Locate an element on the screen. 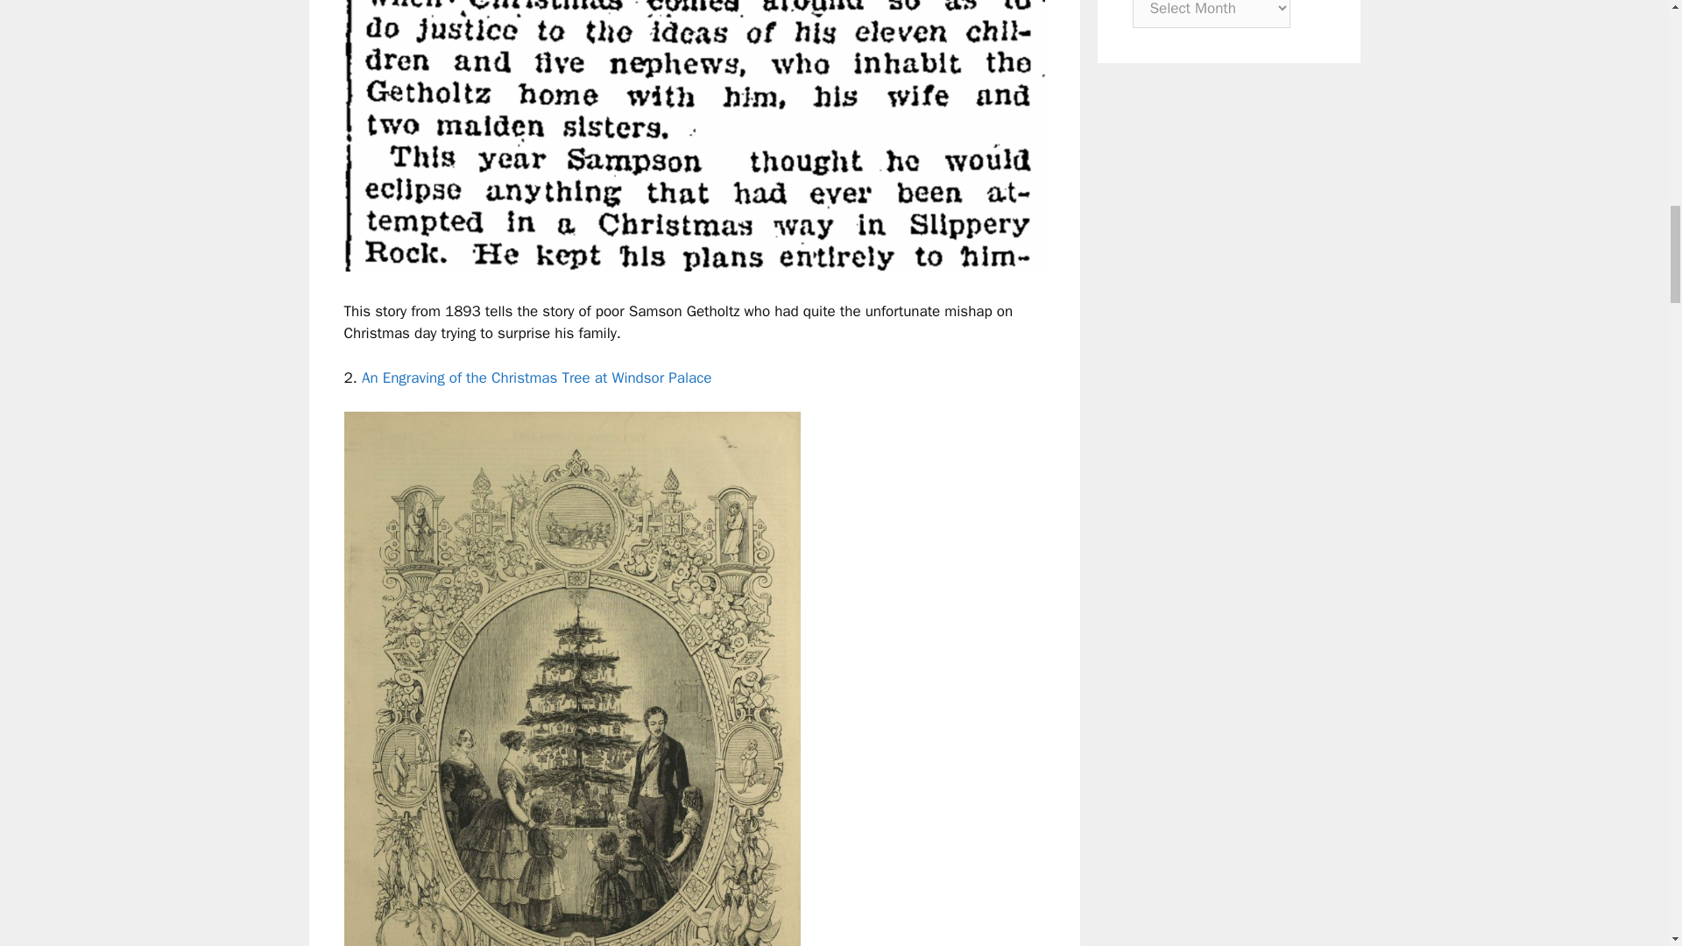  An Engraving of the Christmas Tree at Windsor Palace is located at coordinates (536, 378).